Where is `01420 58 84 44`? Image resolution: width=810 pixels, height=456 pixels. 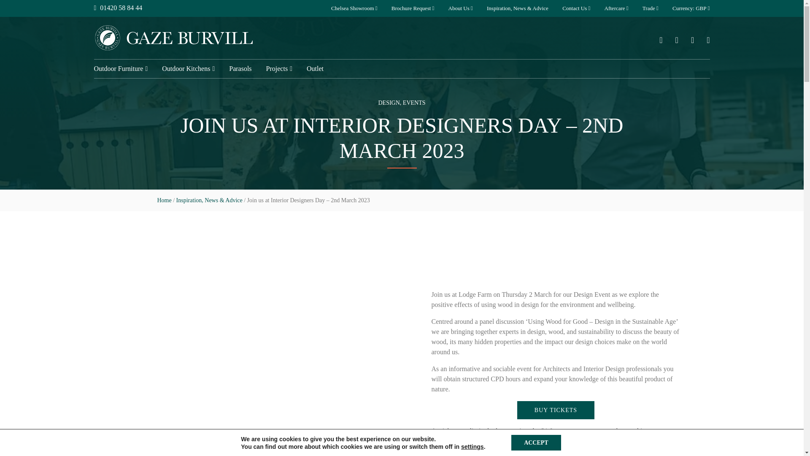 01420 58 84 44 is located at coordinates (118, 8).